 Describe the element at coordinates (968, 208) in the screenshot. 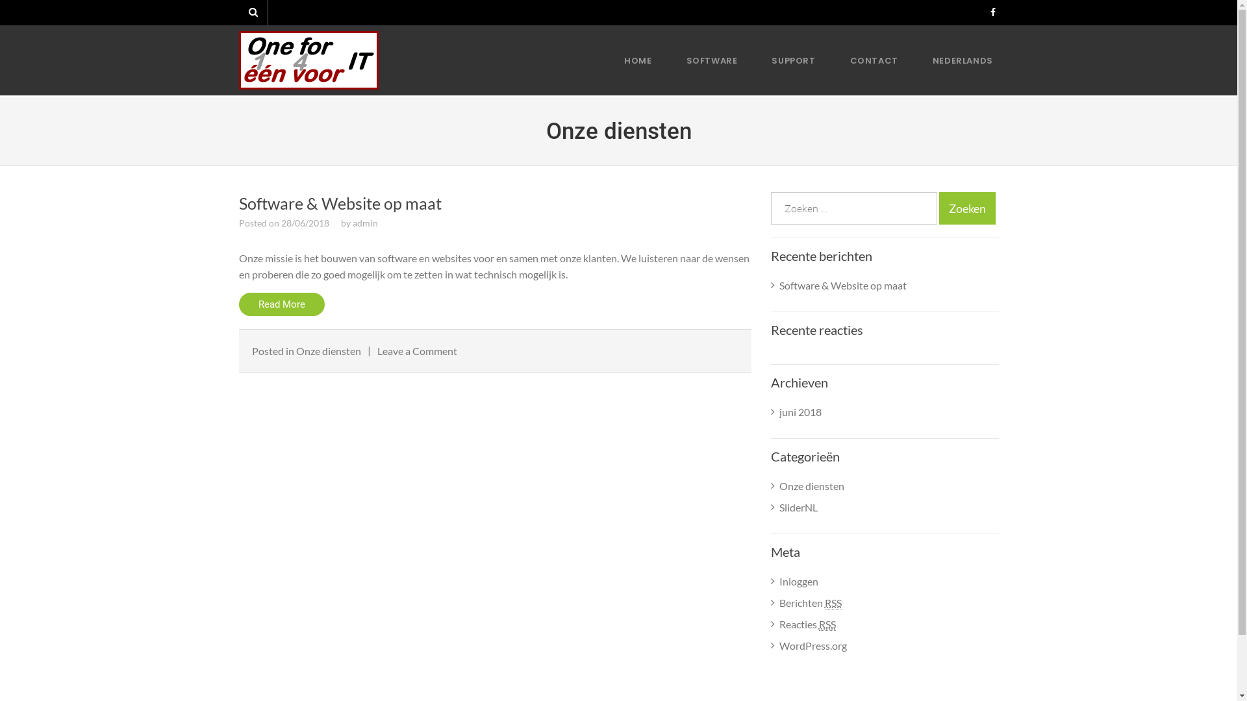

I see `Zoeken` at that location.